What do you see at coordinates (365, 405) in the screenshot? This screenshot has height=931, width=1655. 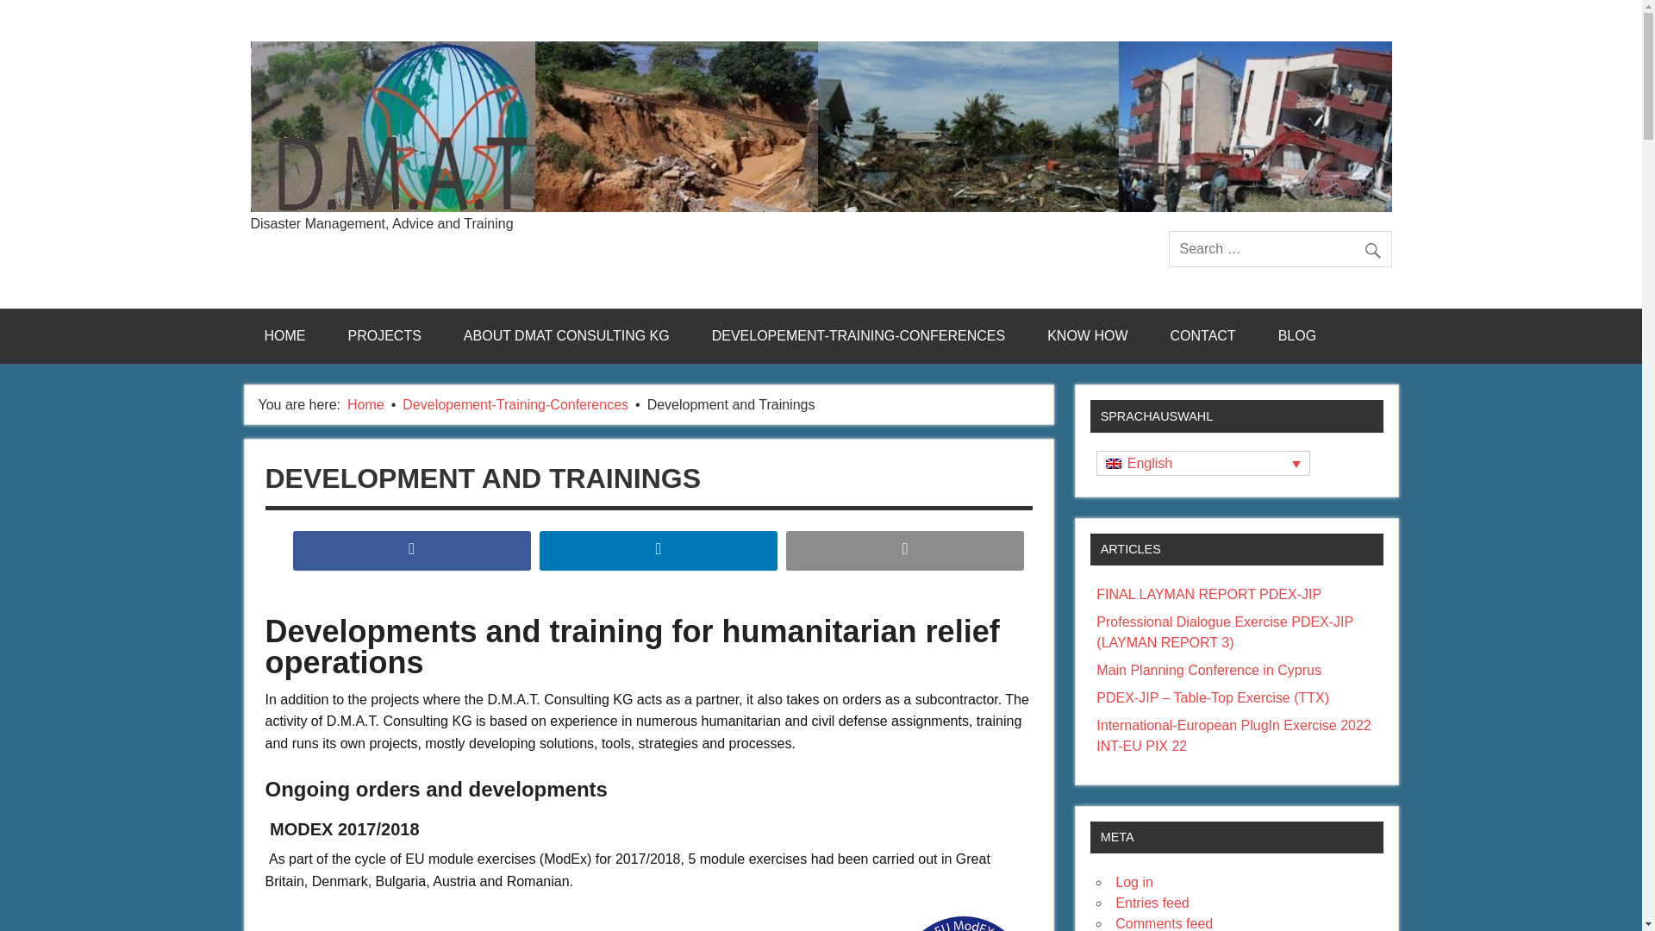 I see `Home` at bounding box center [365, 405].